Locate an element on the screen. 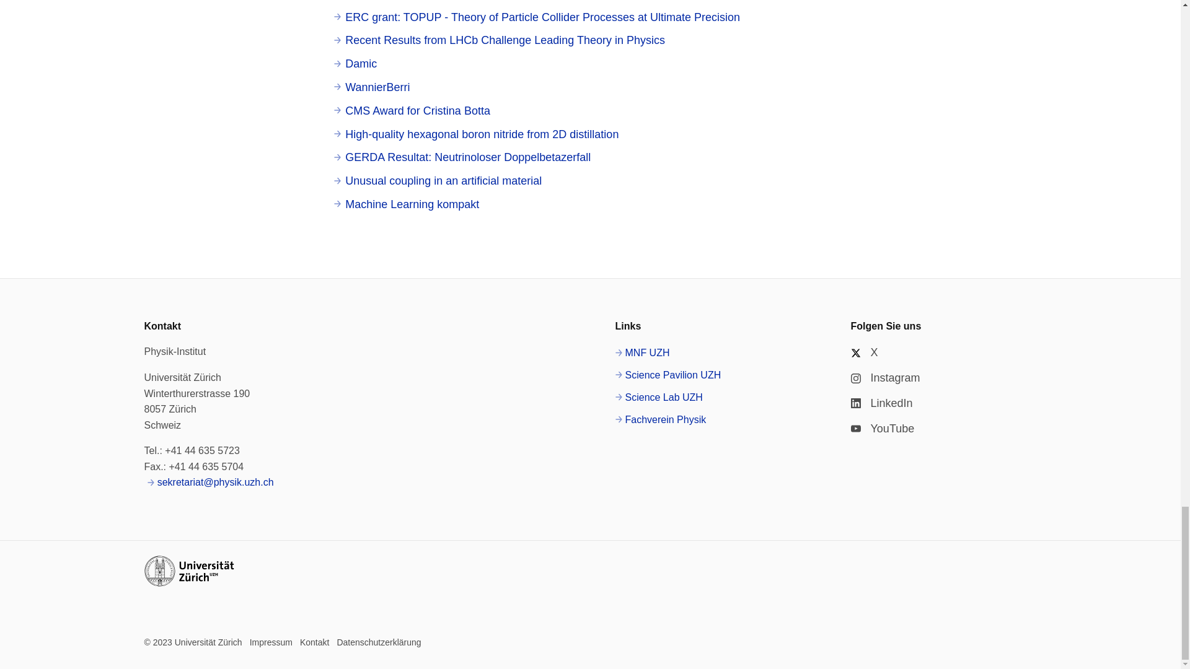 The width and height of the screenshot is (1190, 669). Science Pavilion UZH is located at coordinates (668, 375).